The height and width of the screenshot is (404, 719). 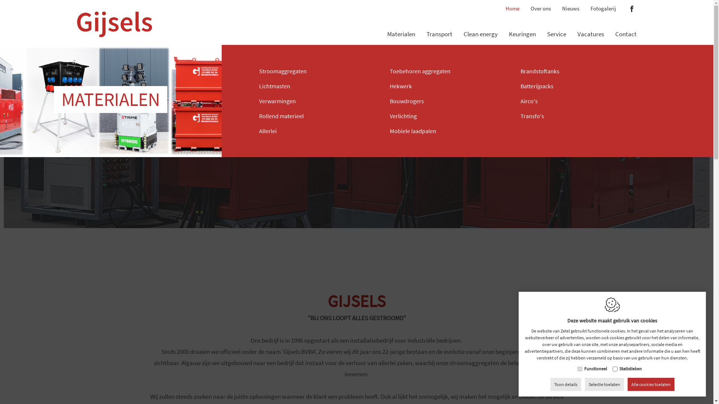 I want to click on Bouwdrogers, so click(x=446, y=102).